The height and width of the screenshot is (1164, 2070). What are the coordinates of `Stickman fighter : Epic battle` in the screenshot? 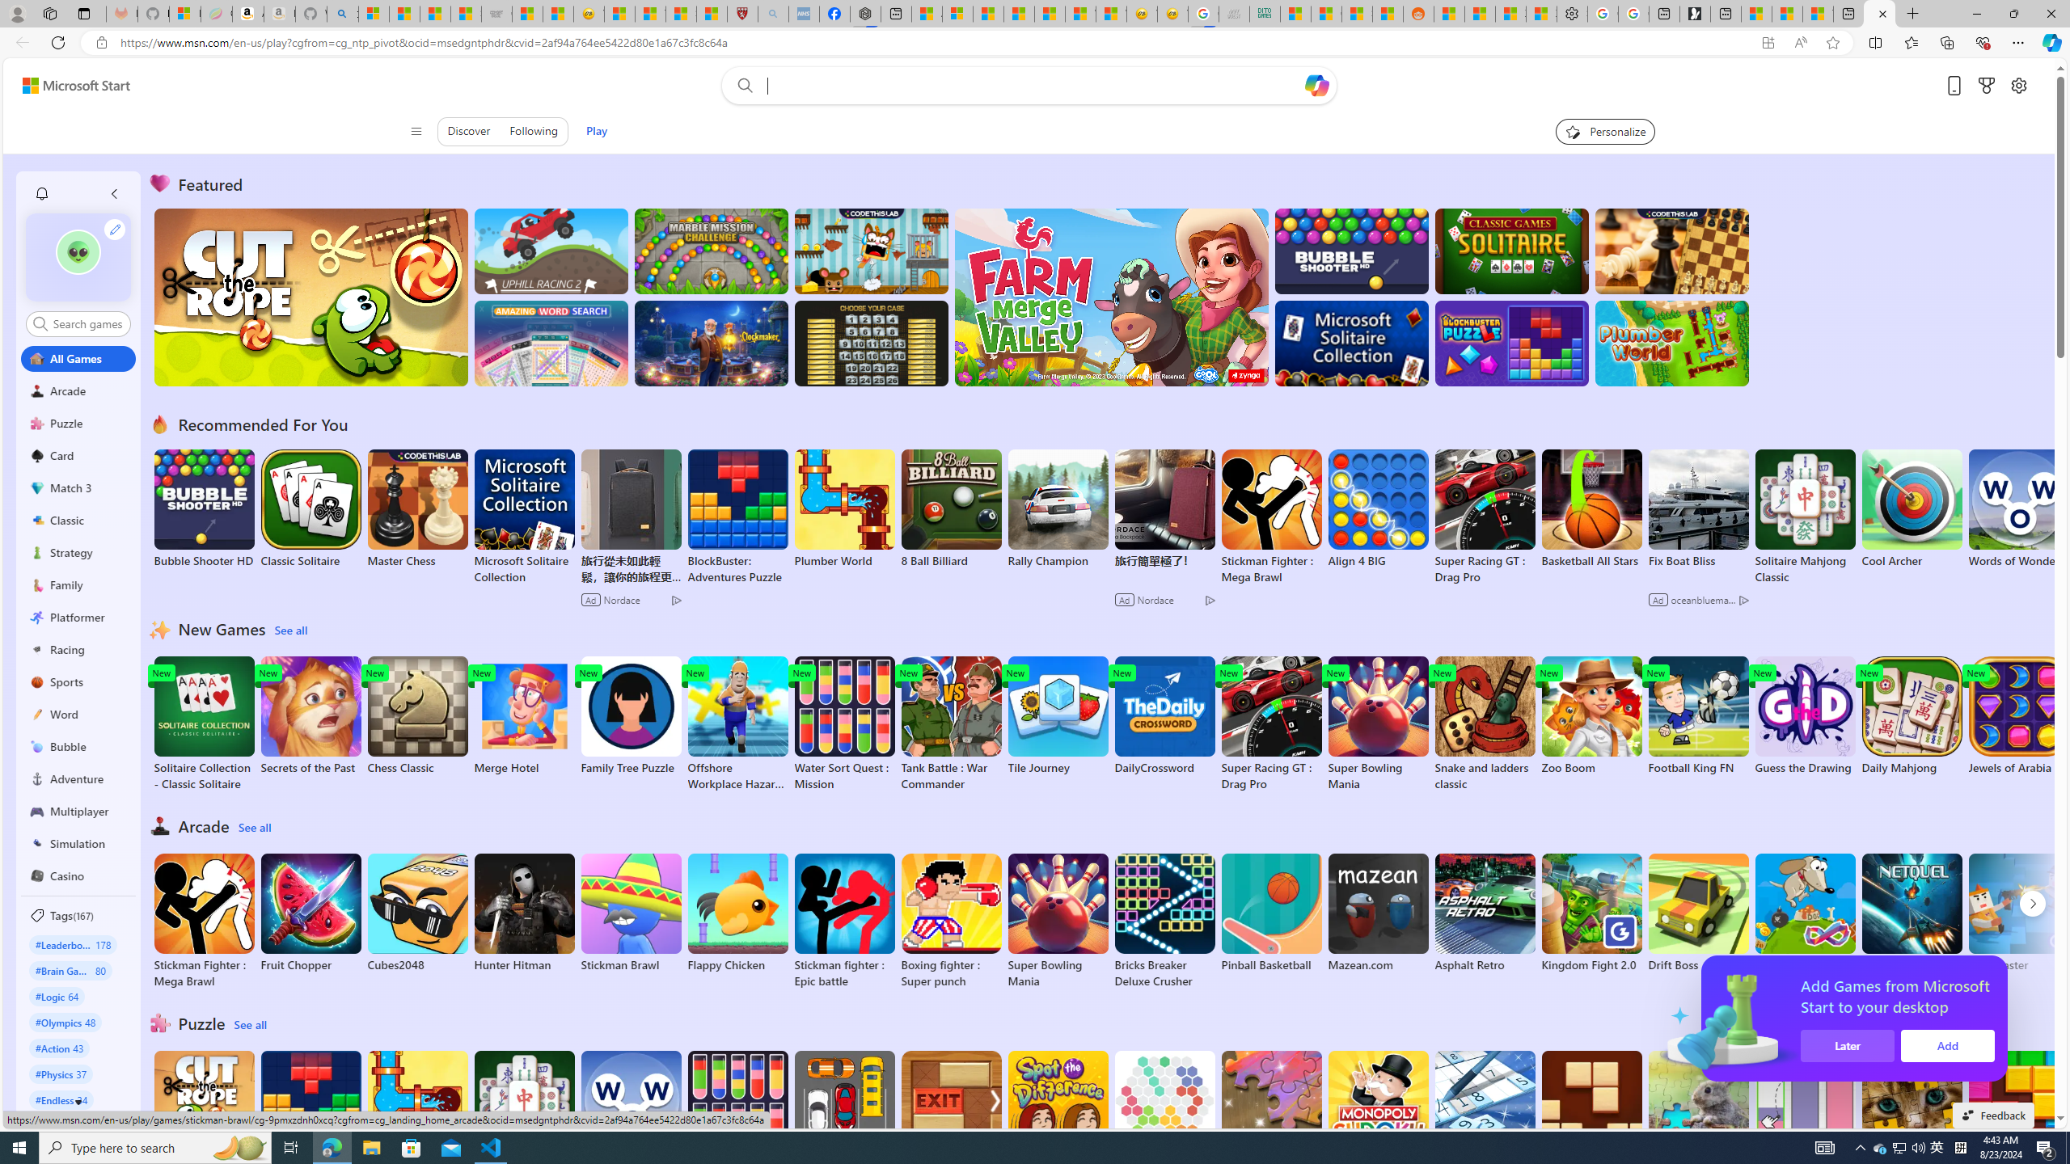 It's located at (844, 921).